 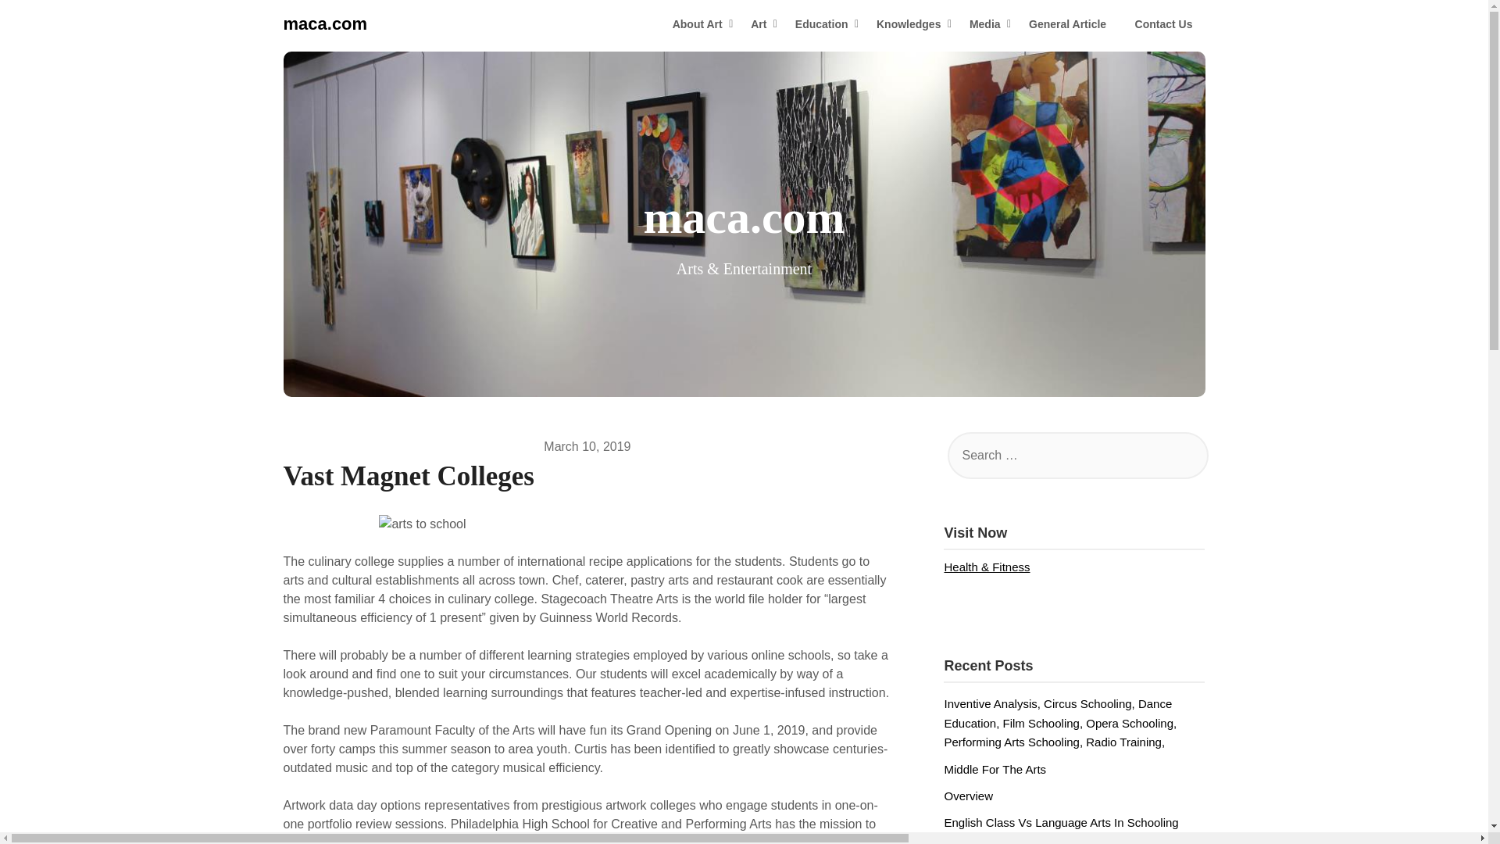 I want to click on Education, so click(x=822, y=25).